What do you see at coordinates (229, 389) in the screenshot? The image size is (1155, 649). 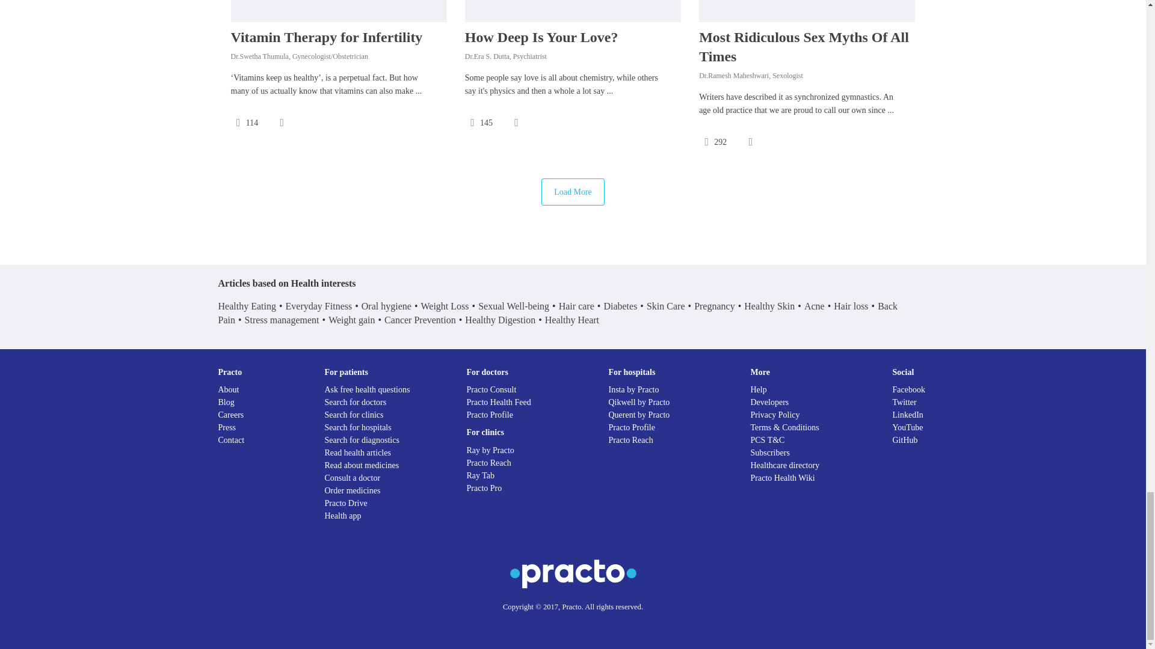 I see `About` at bounding box center [229, 389].